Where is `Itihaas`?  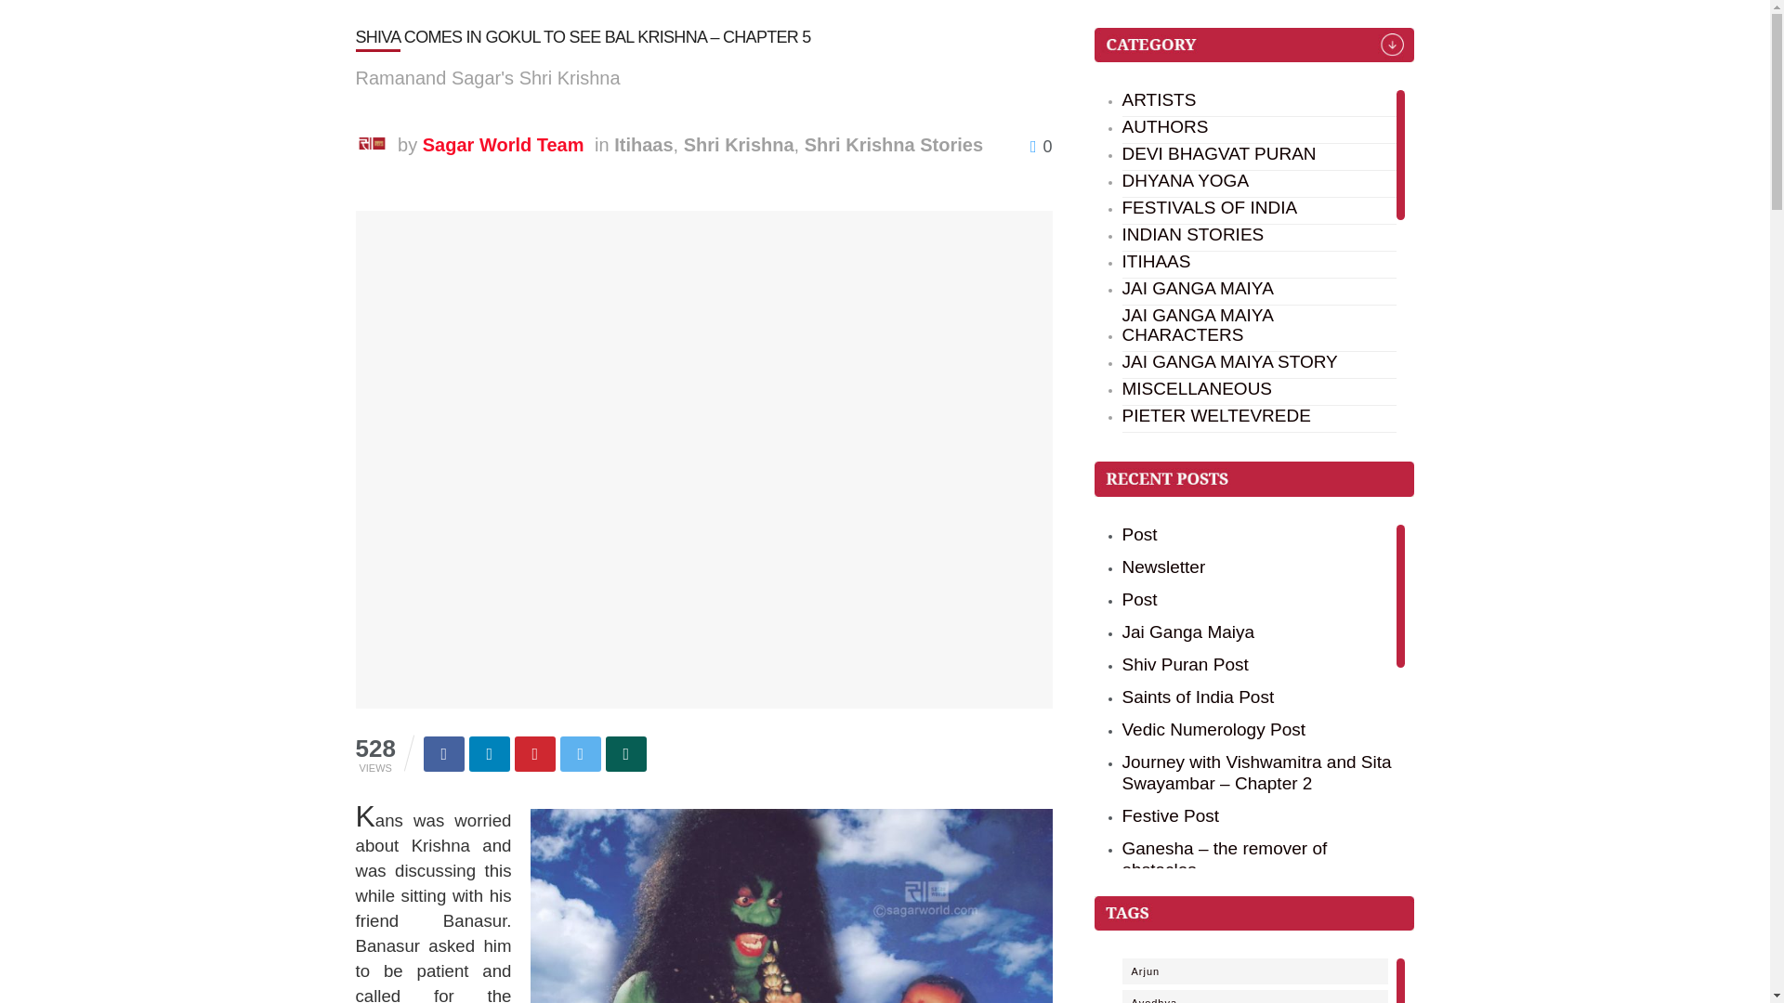 Itihaas is located at coordinates (643, 145).